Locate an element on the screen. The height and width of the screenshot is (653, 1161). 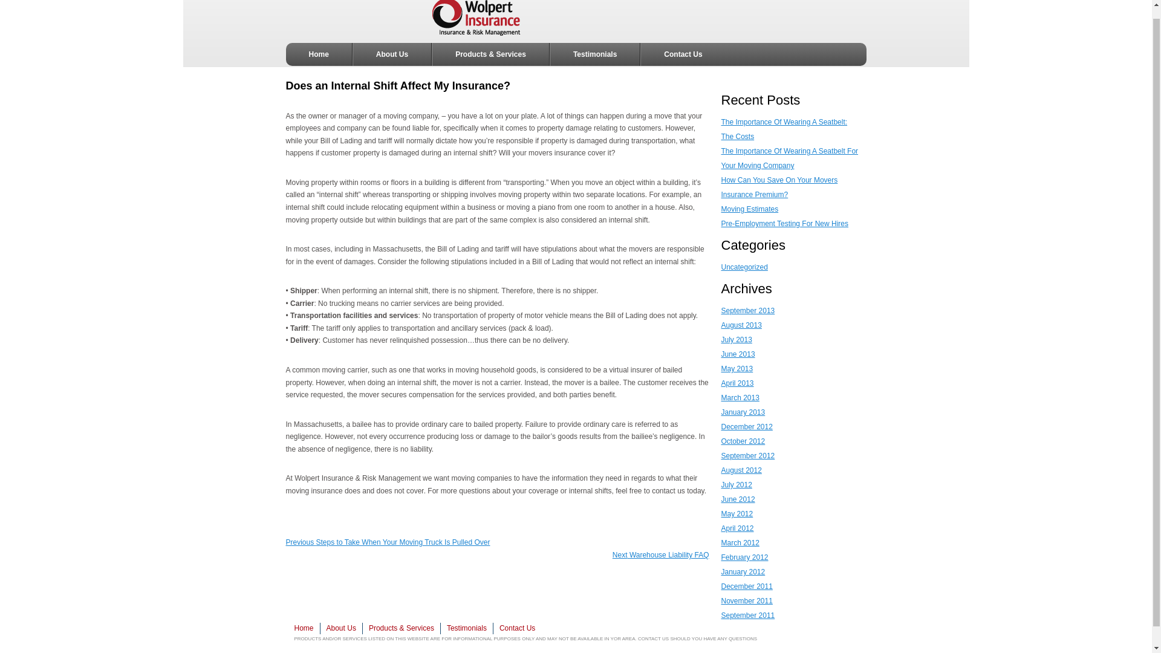
April 2012 is located at coordinates (737, 528).